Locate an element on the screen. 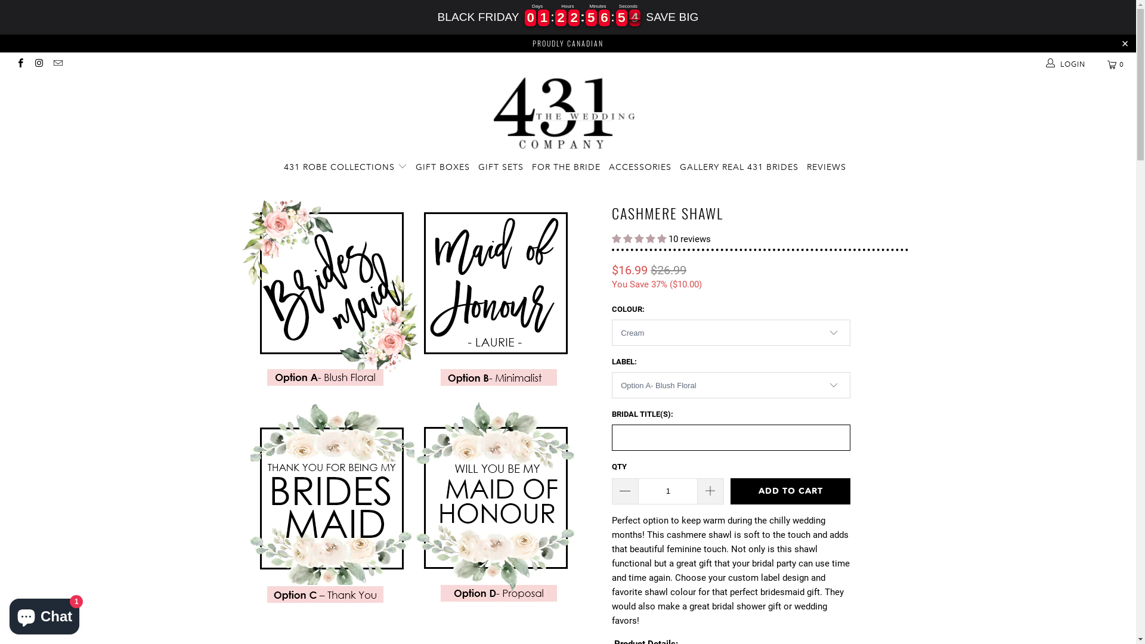  GALLERY REAL 431 BRIDES is located at coordinates (739, 167).